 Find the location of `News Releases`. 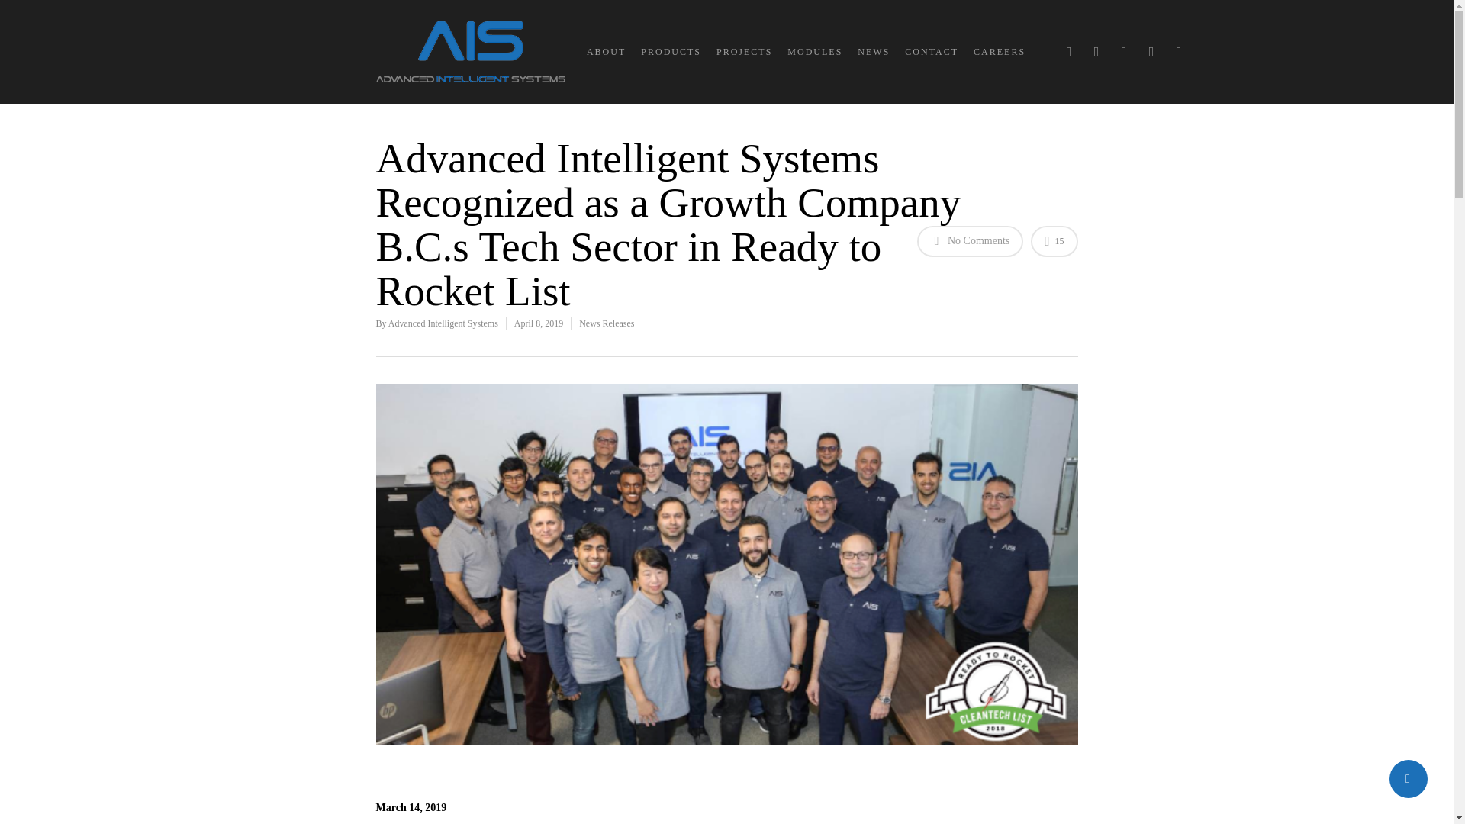

News Releases is located at coordinates (606, 323).